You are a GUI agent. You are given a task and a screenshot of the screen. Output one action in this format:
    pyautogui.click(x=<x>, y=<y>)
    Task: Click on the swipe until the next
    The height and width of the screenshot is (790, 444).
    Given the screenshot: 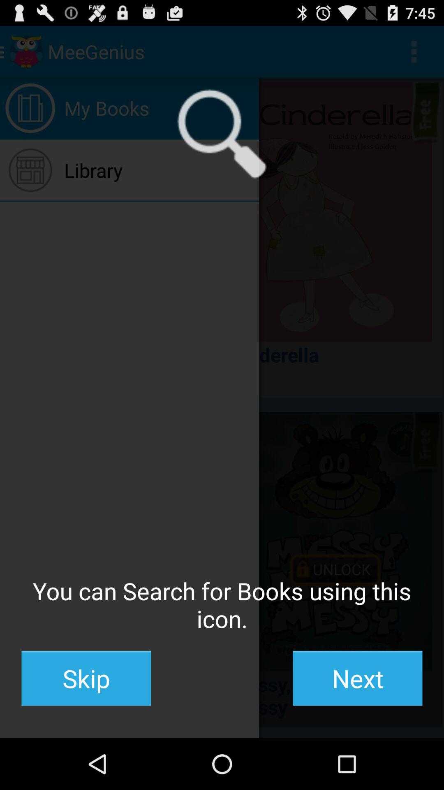 What is the action you would take?
    pyautogui.click(x=358, y=678)
    